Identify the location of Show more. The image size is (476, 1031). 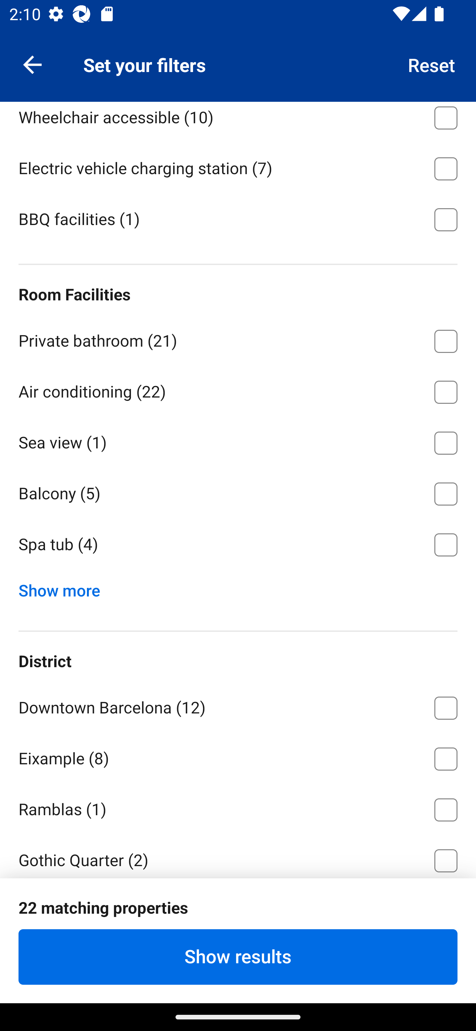
(64, 588).